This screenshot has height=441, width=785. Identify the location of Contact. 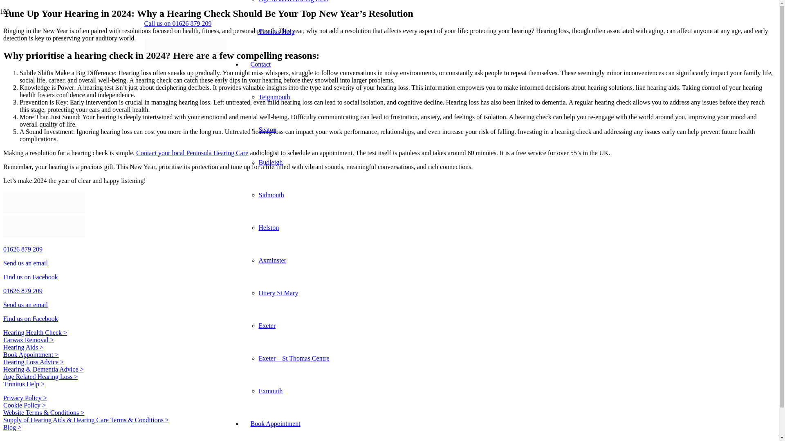
(260, 65).